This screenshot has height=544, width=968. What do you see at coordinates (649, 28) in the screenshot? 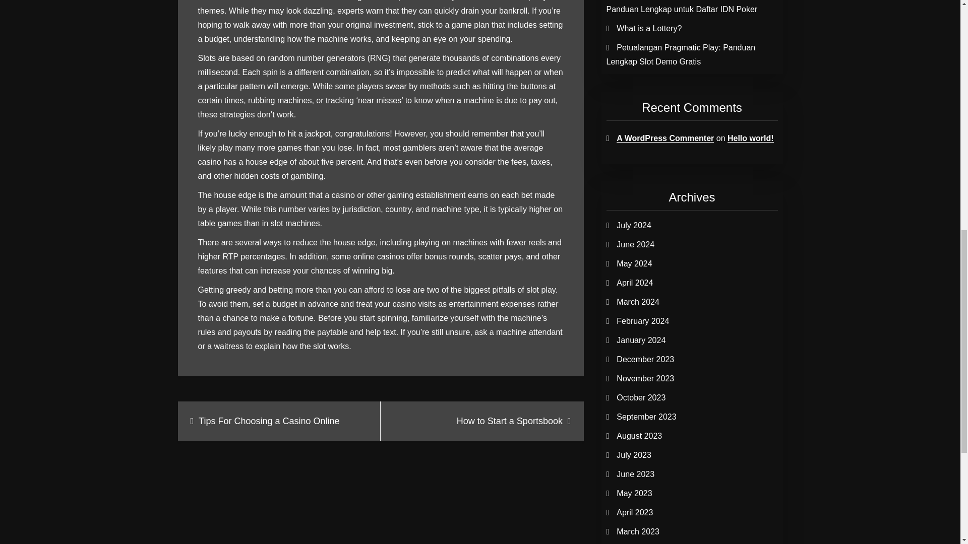
I see `What is a Lottery?` at bounding box center [649, 28].